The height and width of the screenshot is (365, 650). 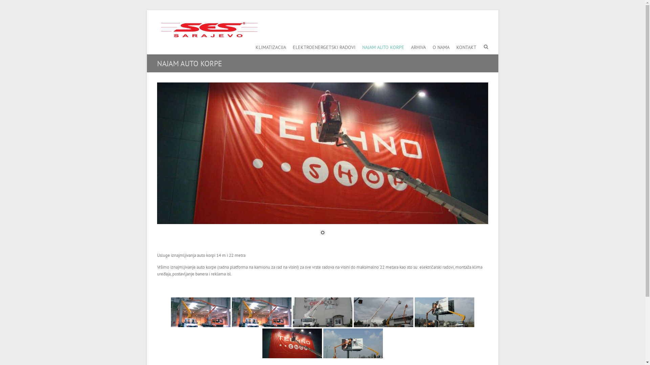 I want to click on ARHIVA, so click(x=418, y=46).